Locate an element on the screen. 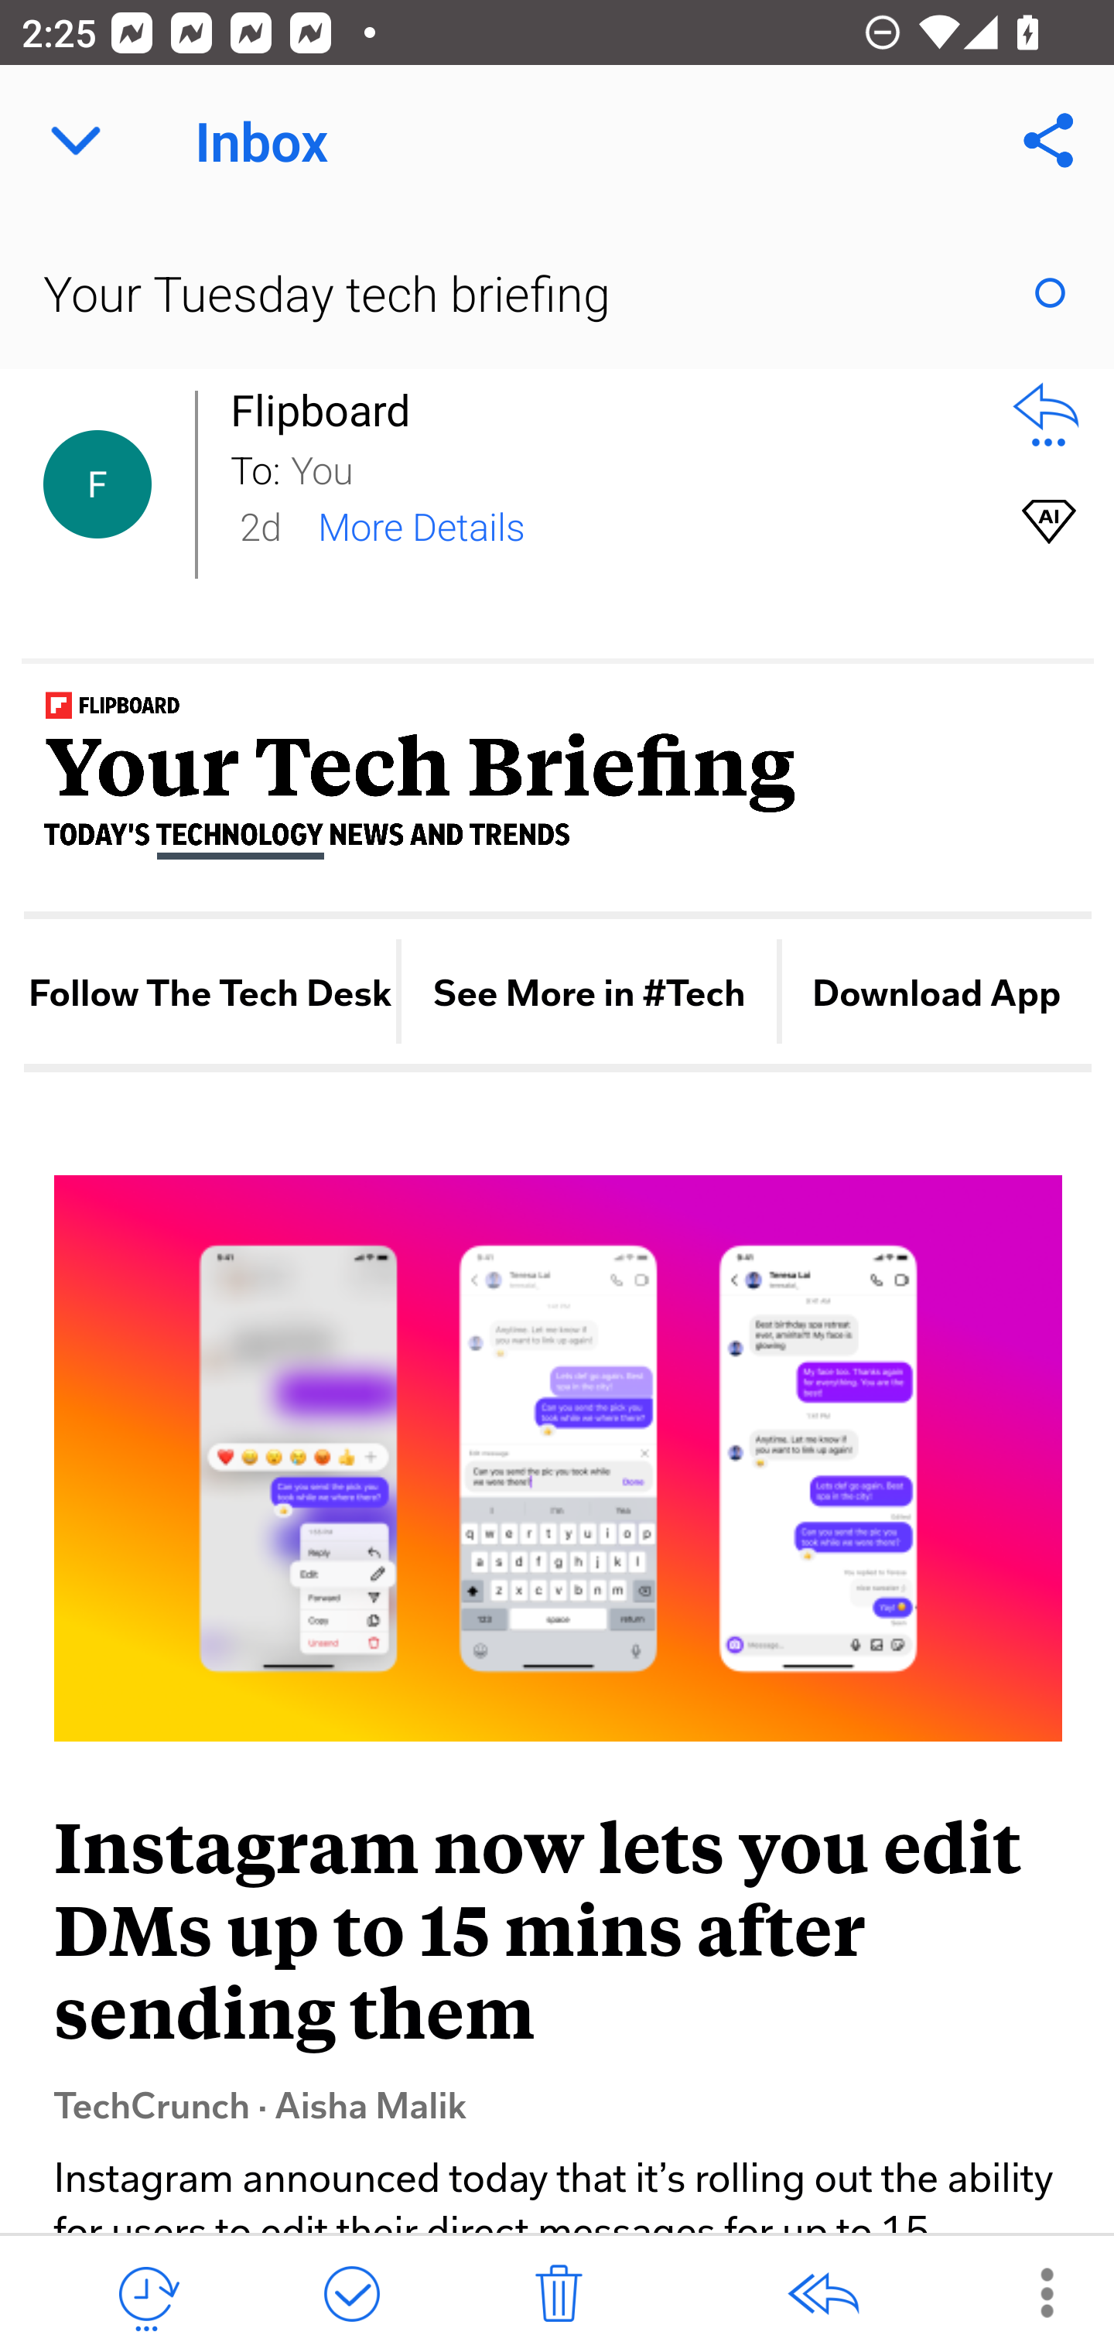 This screenshot has width=1114, height=2352. Flipboard is located at coordinates (329, 410).